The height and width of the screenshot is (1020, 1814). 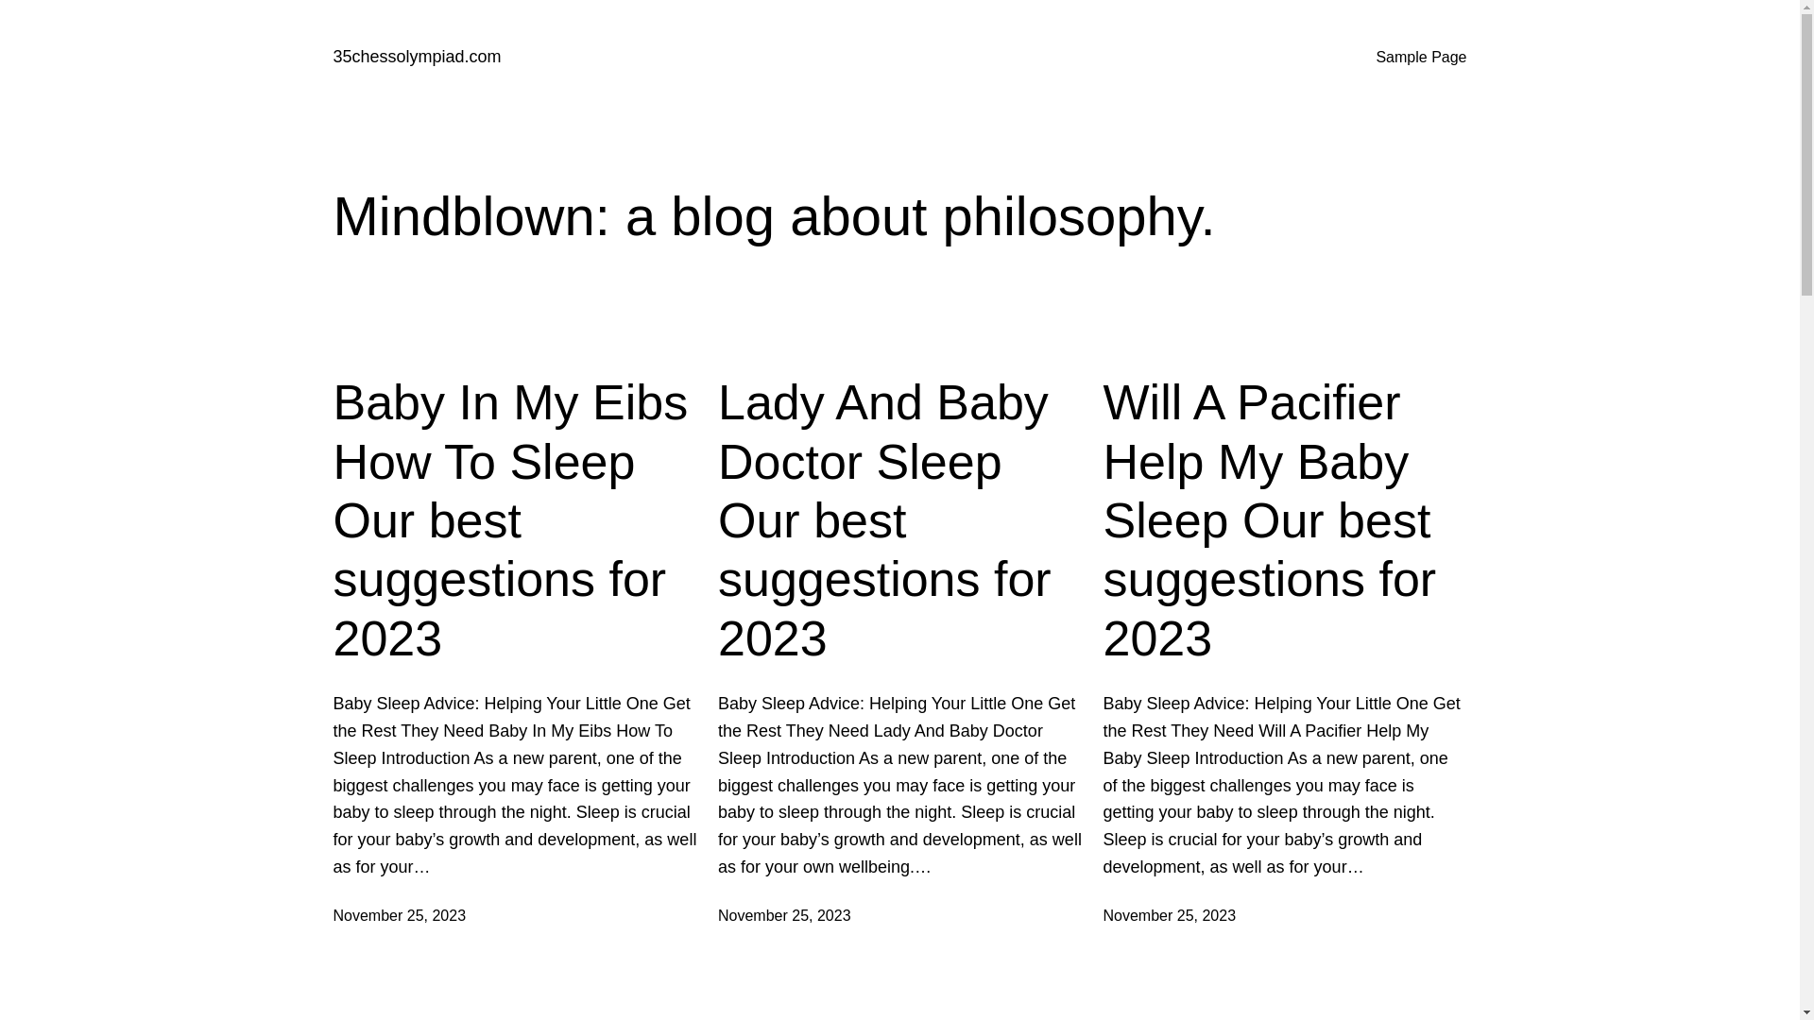 I want to click on November 25, 2023, so click(x=399, y=916).